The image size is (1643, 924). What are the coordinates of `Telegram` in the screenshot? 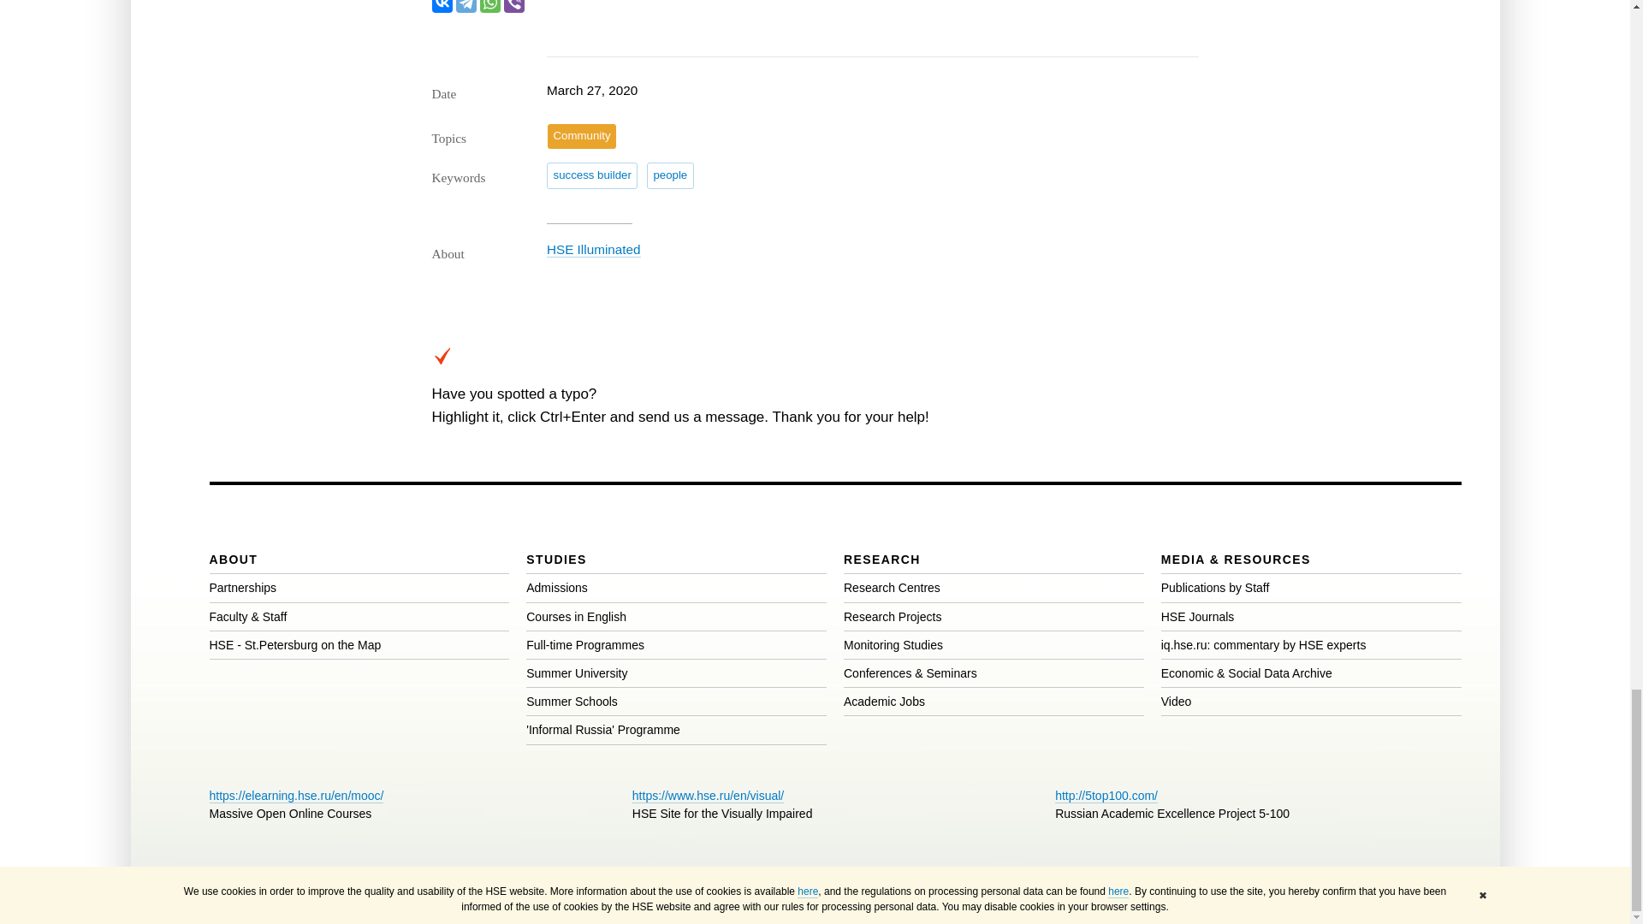 It's located at (466, 7).